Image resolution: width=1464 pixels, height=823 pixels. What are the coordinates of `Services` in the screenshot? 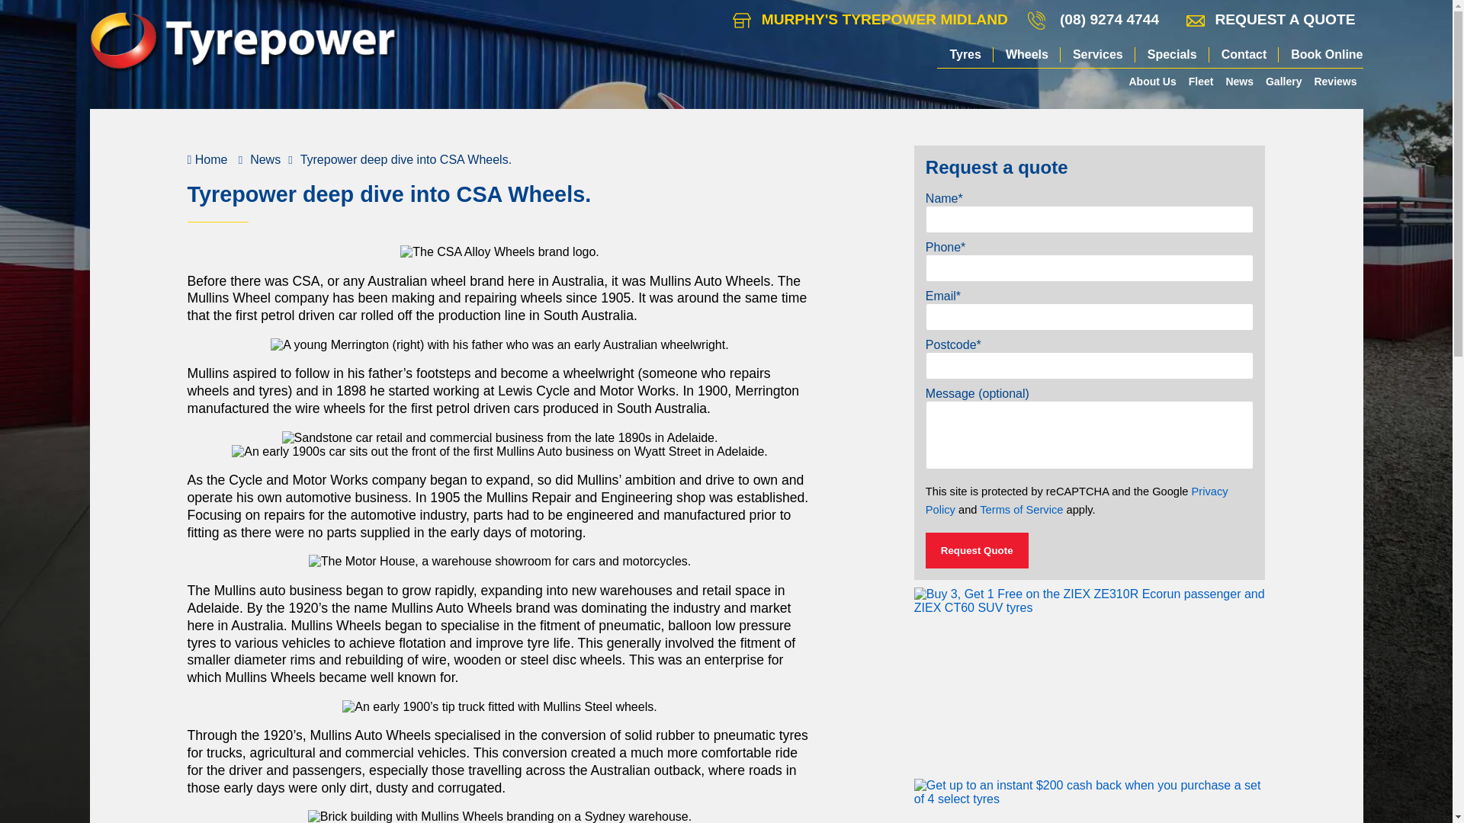 It's located at (1098, 55).